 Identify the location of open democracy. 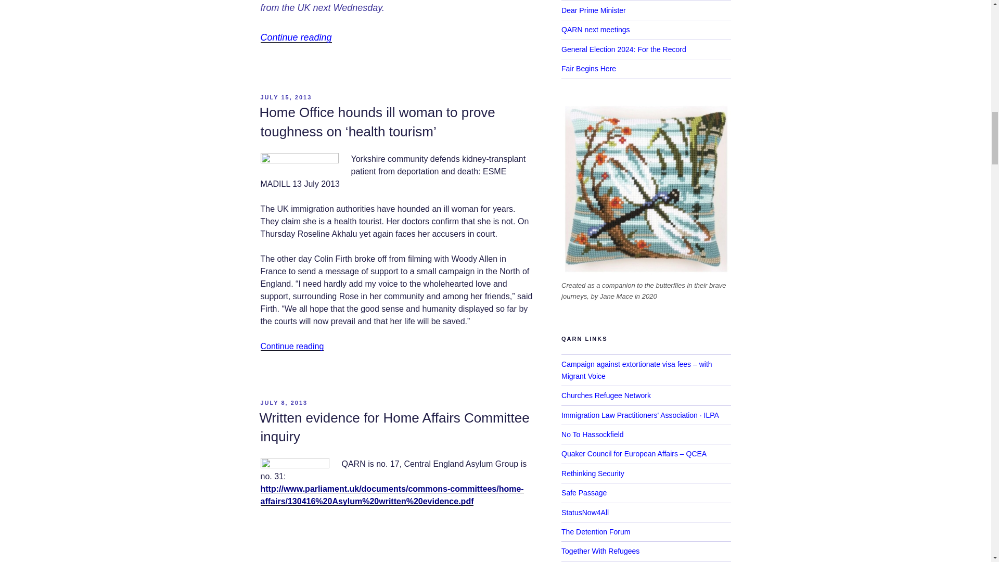
(299, 161).